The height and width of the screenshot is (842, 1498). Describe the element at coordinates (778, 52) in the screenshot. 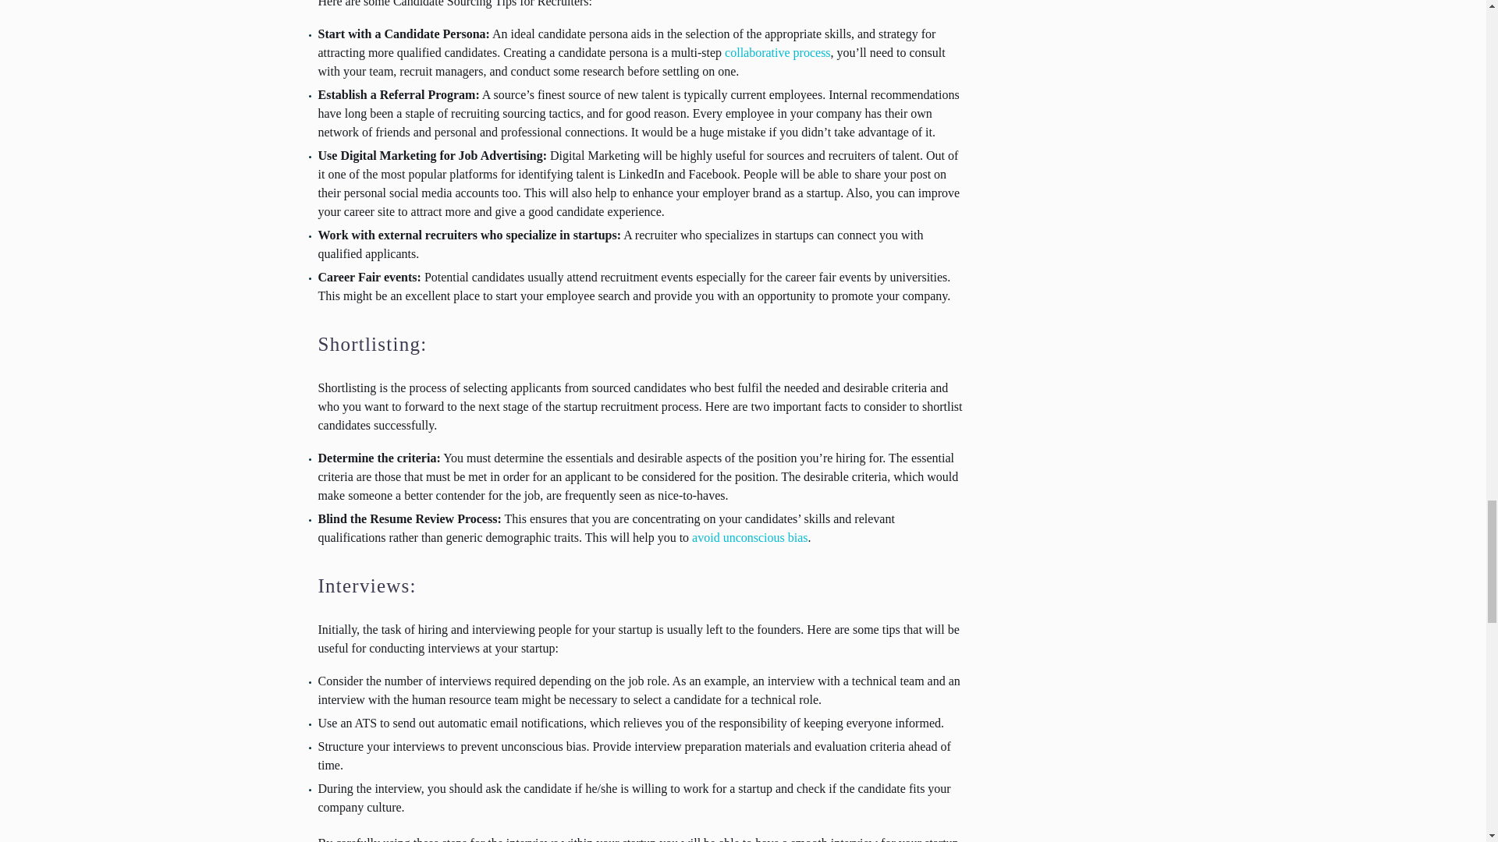

I see `collaborative process` at that location.